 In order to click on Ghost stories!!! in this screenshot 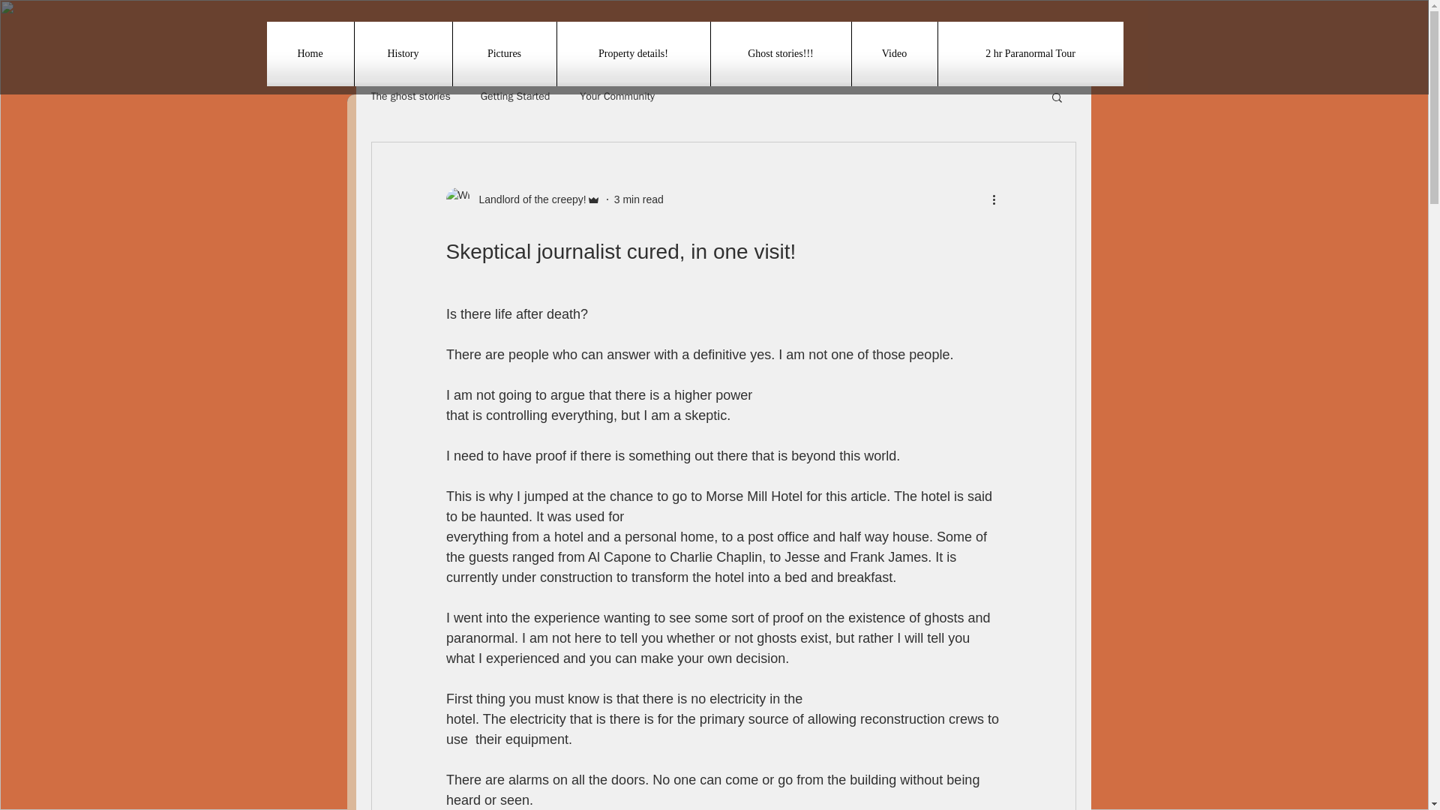, I will do `click(781, 54)`.